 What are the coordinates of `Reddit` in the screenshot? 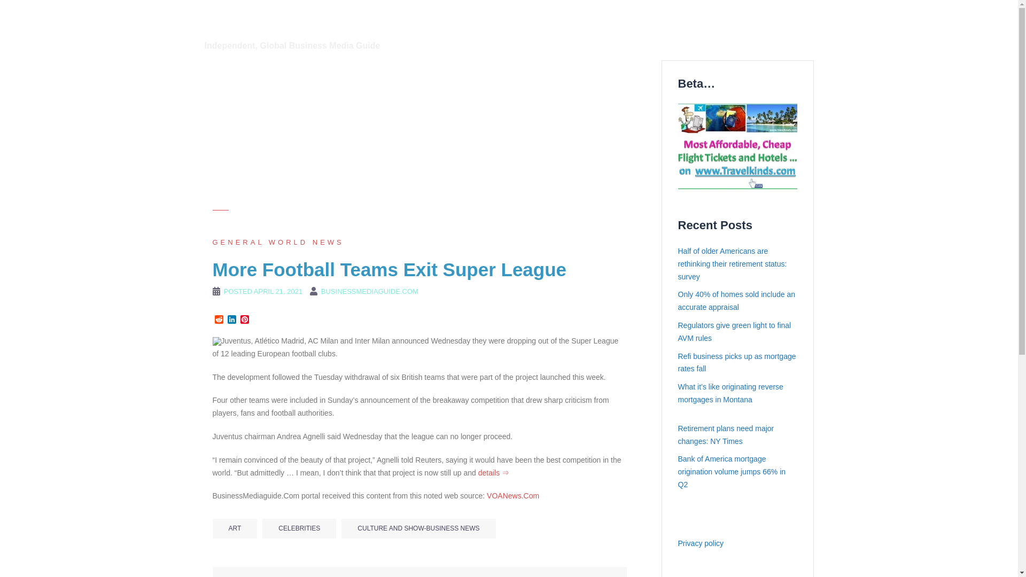 It's located at (219, 320).